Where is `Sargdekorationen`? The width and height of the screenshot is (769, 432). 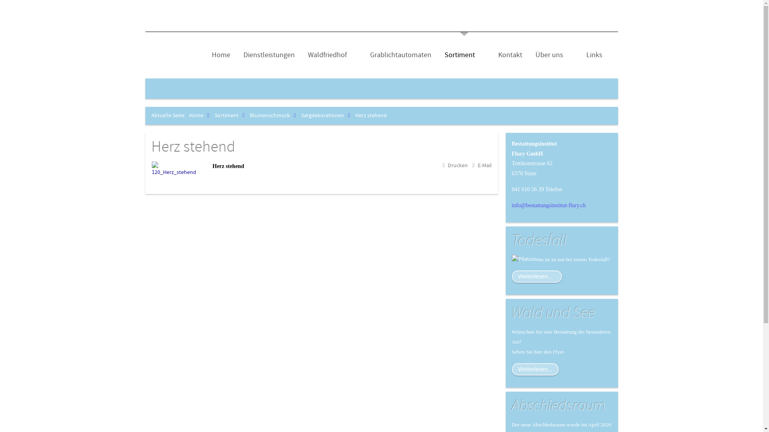 Sargdekorationen is located at coordinates (328, 116).